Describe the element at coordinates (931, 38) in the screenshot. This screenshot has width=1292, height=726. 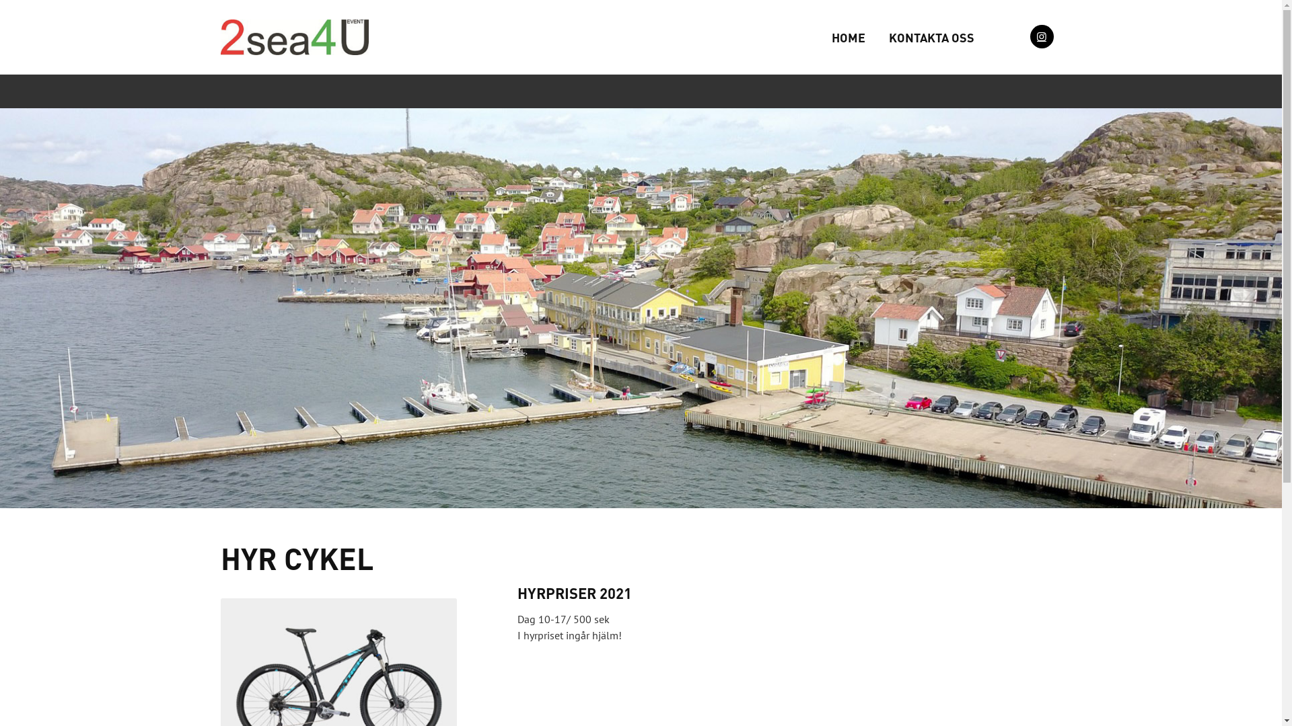
I see `KONTAKTA OSS` at that location.